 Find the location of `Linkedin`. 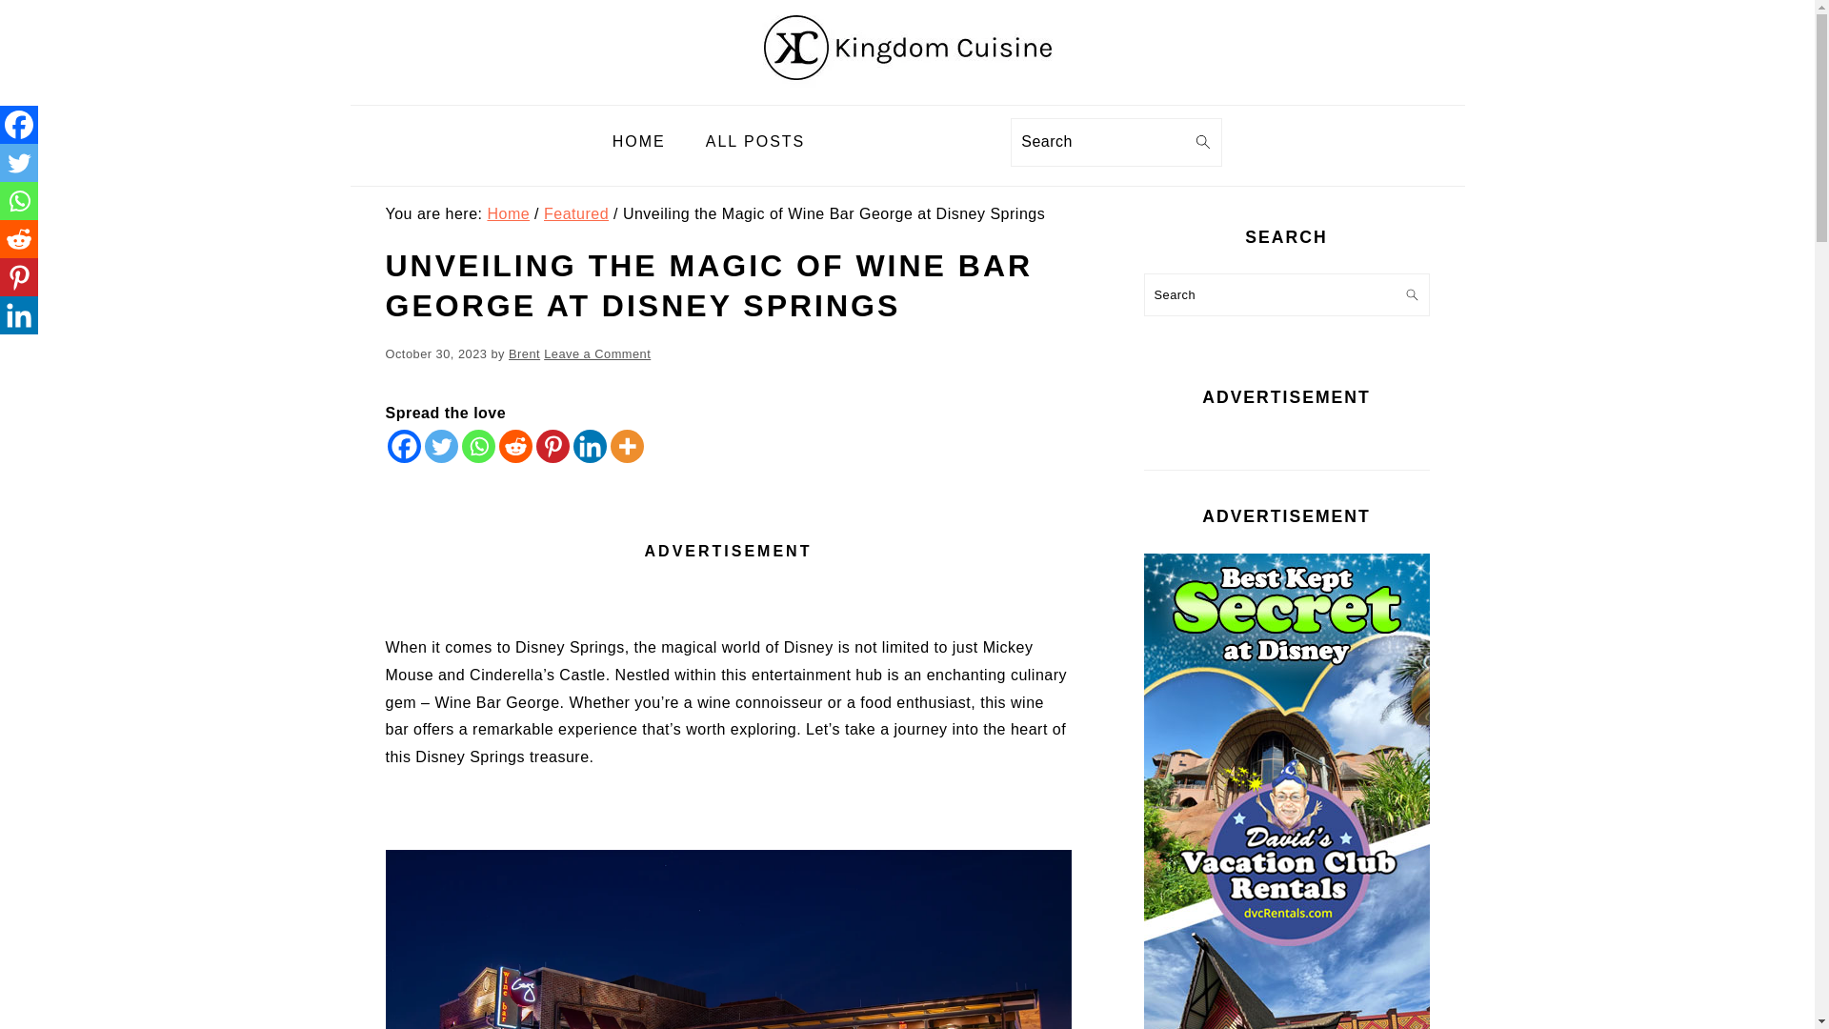

Linkedin is located at coordinates (591, 446).